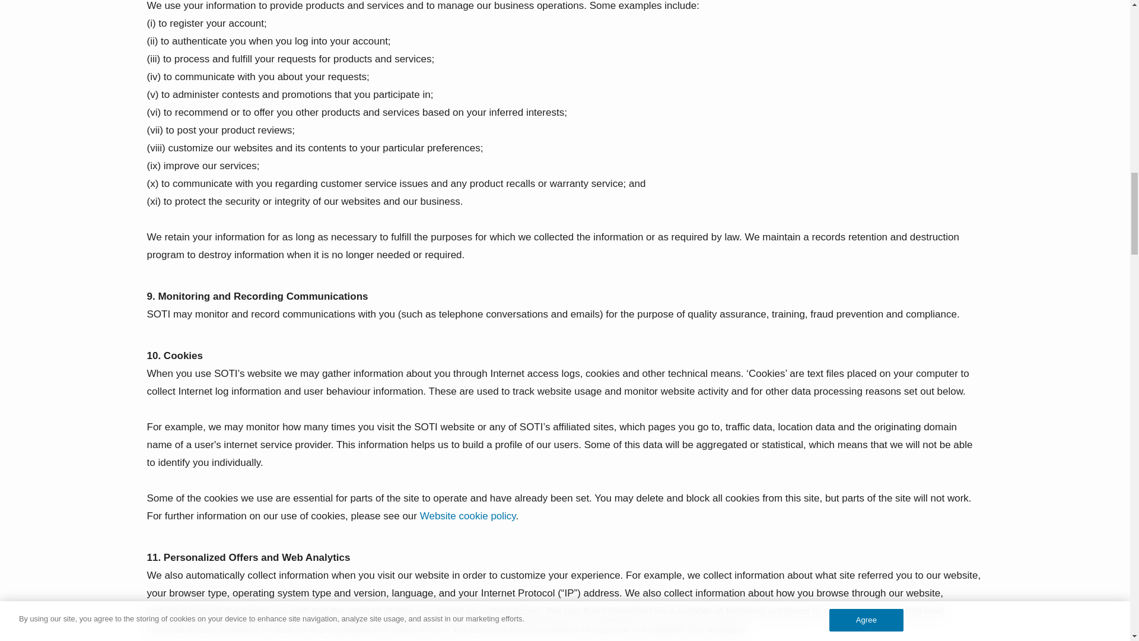  Describe the element at coordinates (467, 516) in the screenshot. I see `Cookie Policy` at that location.